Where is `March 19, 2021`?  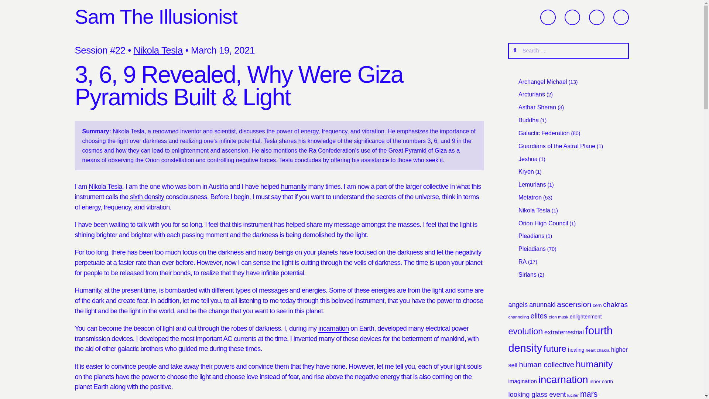
March 19, 2021 is located at coordinates (222, 50).